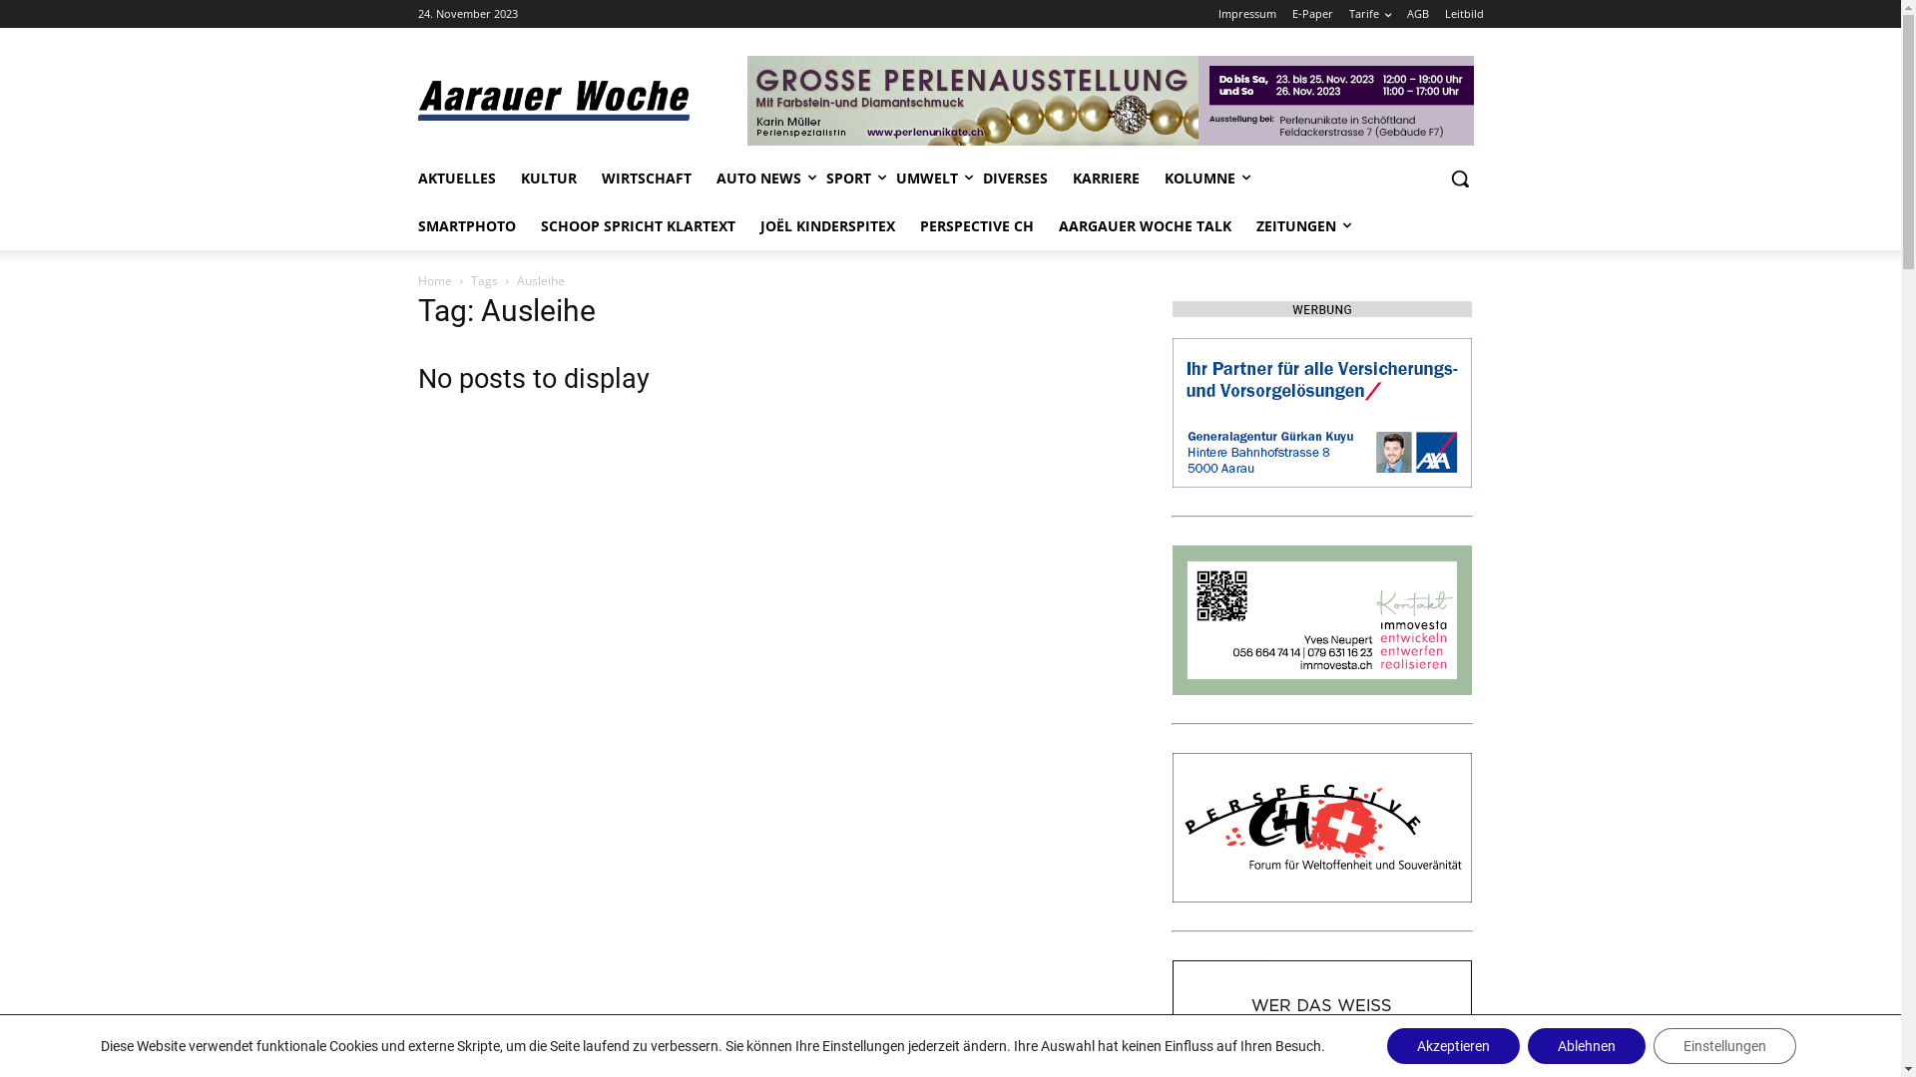 This screenshot has height=1077, width=1916. What do you see at coordinates (456, 179) in the screenshot?
I see `AKTUELLES` at bounding box center [456, 179].